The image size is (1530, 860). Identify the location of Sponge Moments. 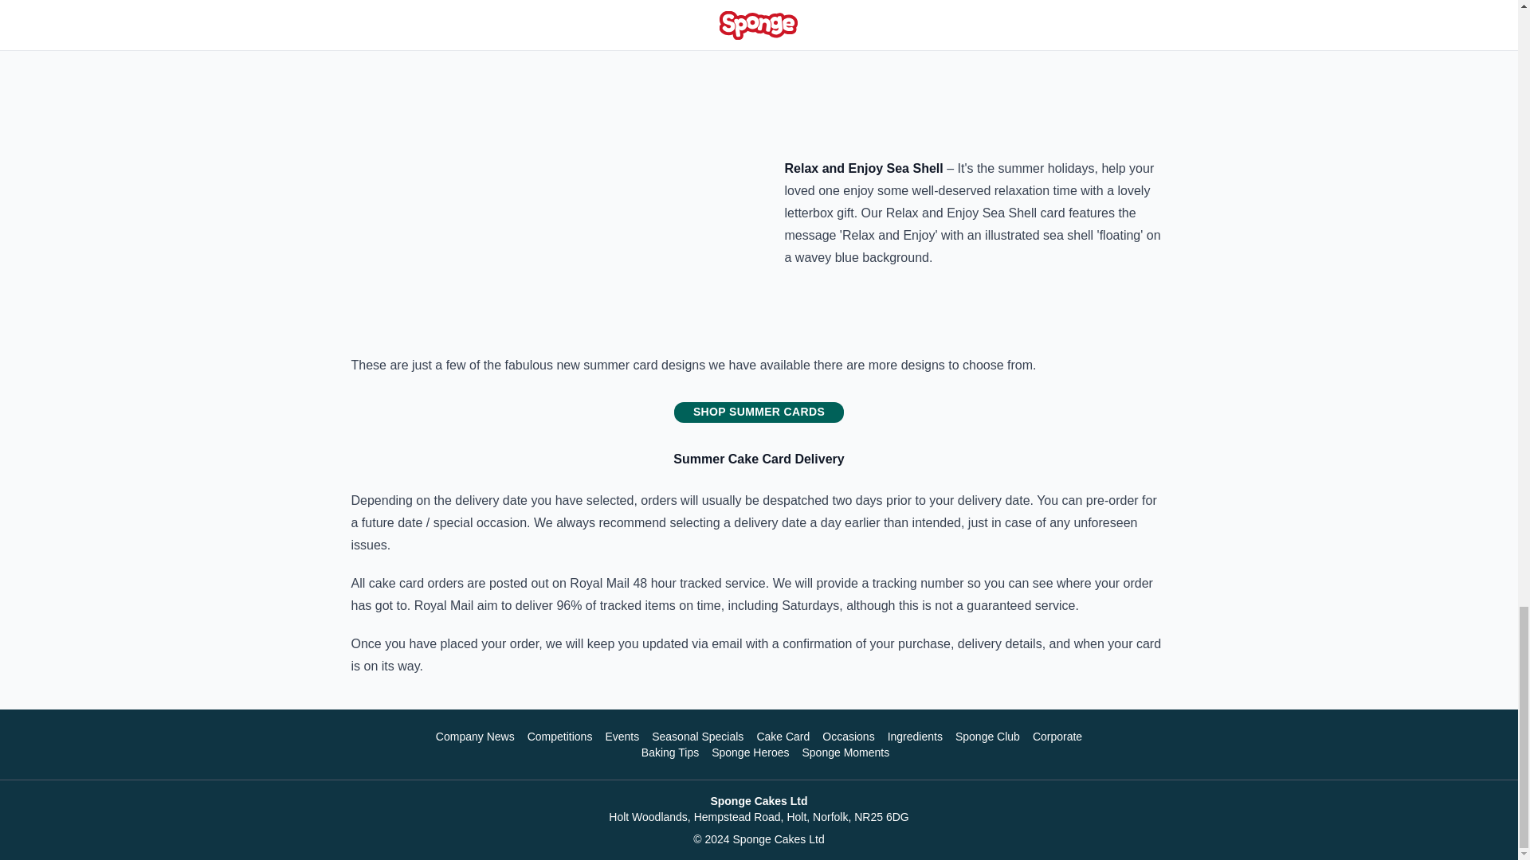
(845, 752).